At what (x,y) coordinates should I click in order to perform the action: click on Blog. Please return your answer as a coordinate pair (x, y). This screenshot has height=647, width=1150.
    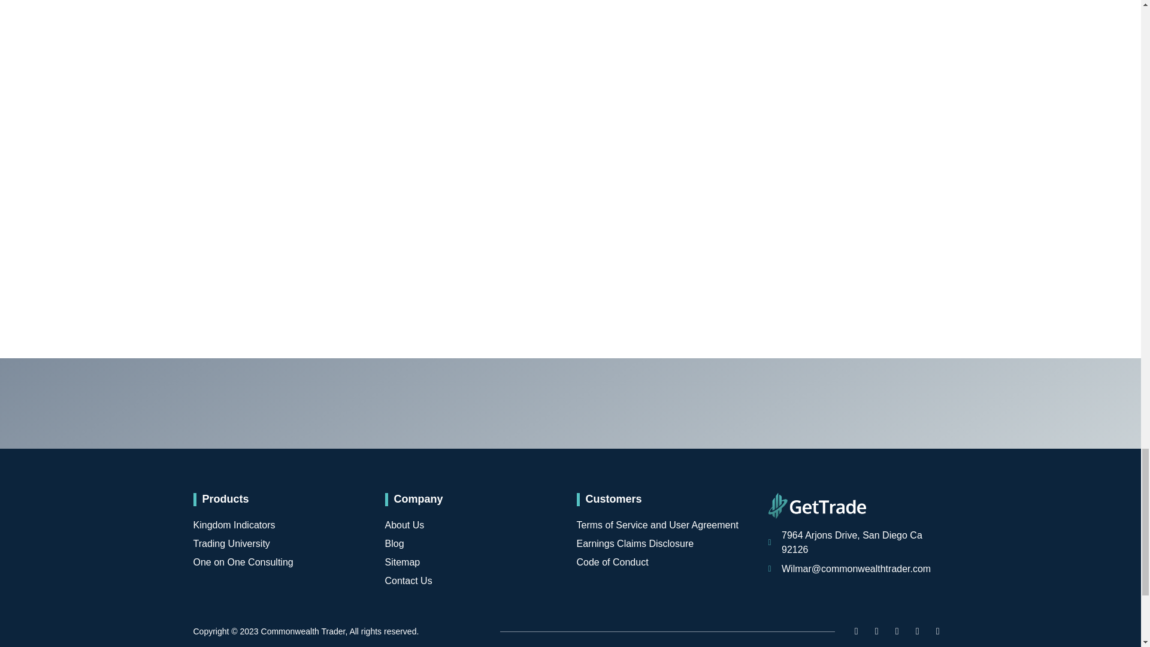
    Looking at the image, I should click on (474, 544).